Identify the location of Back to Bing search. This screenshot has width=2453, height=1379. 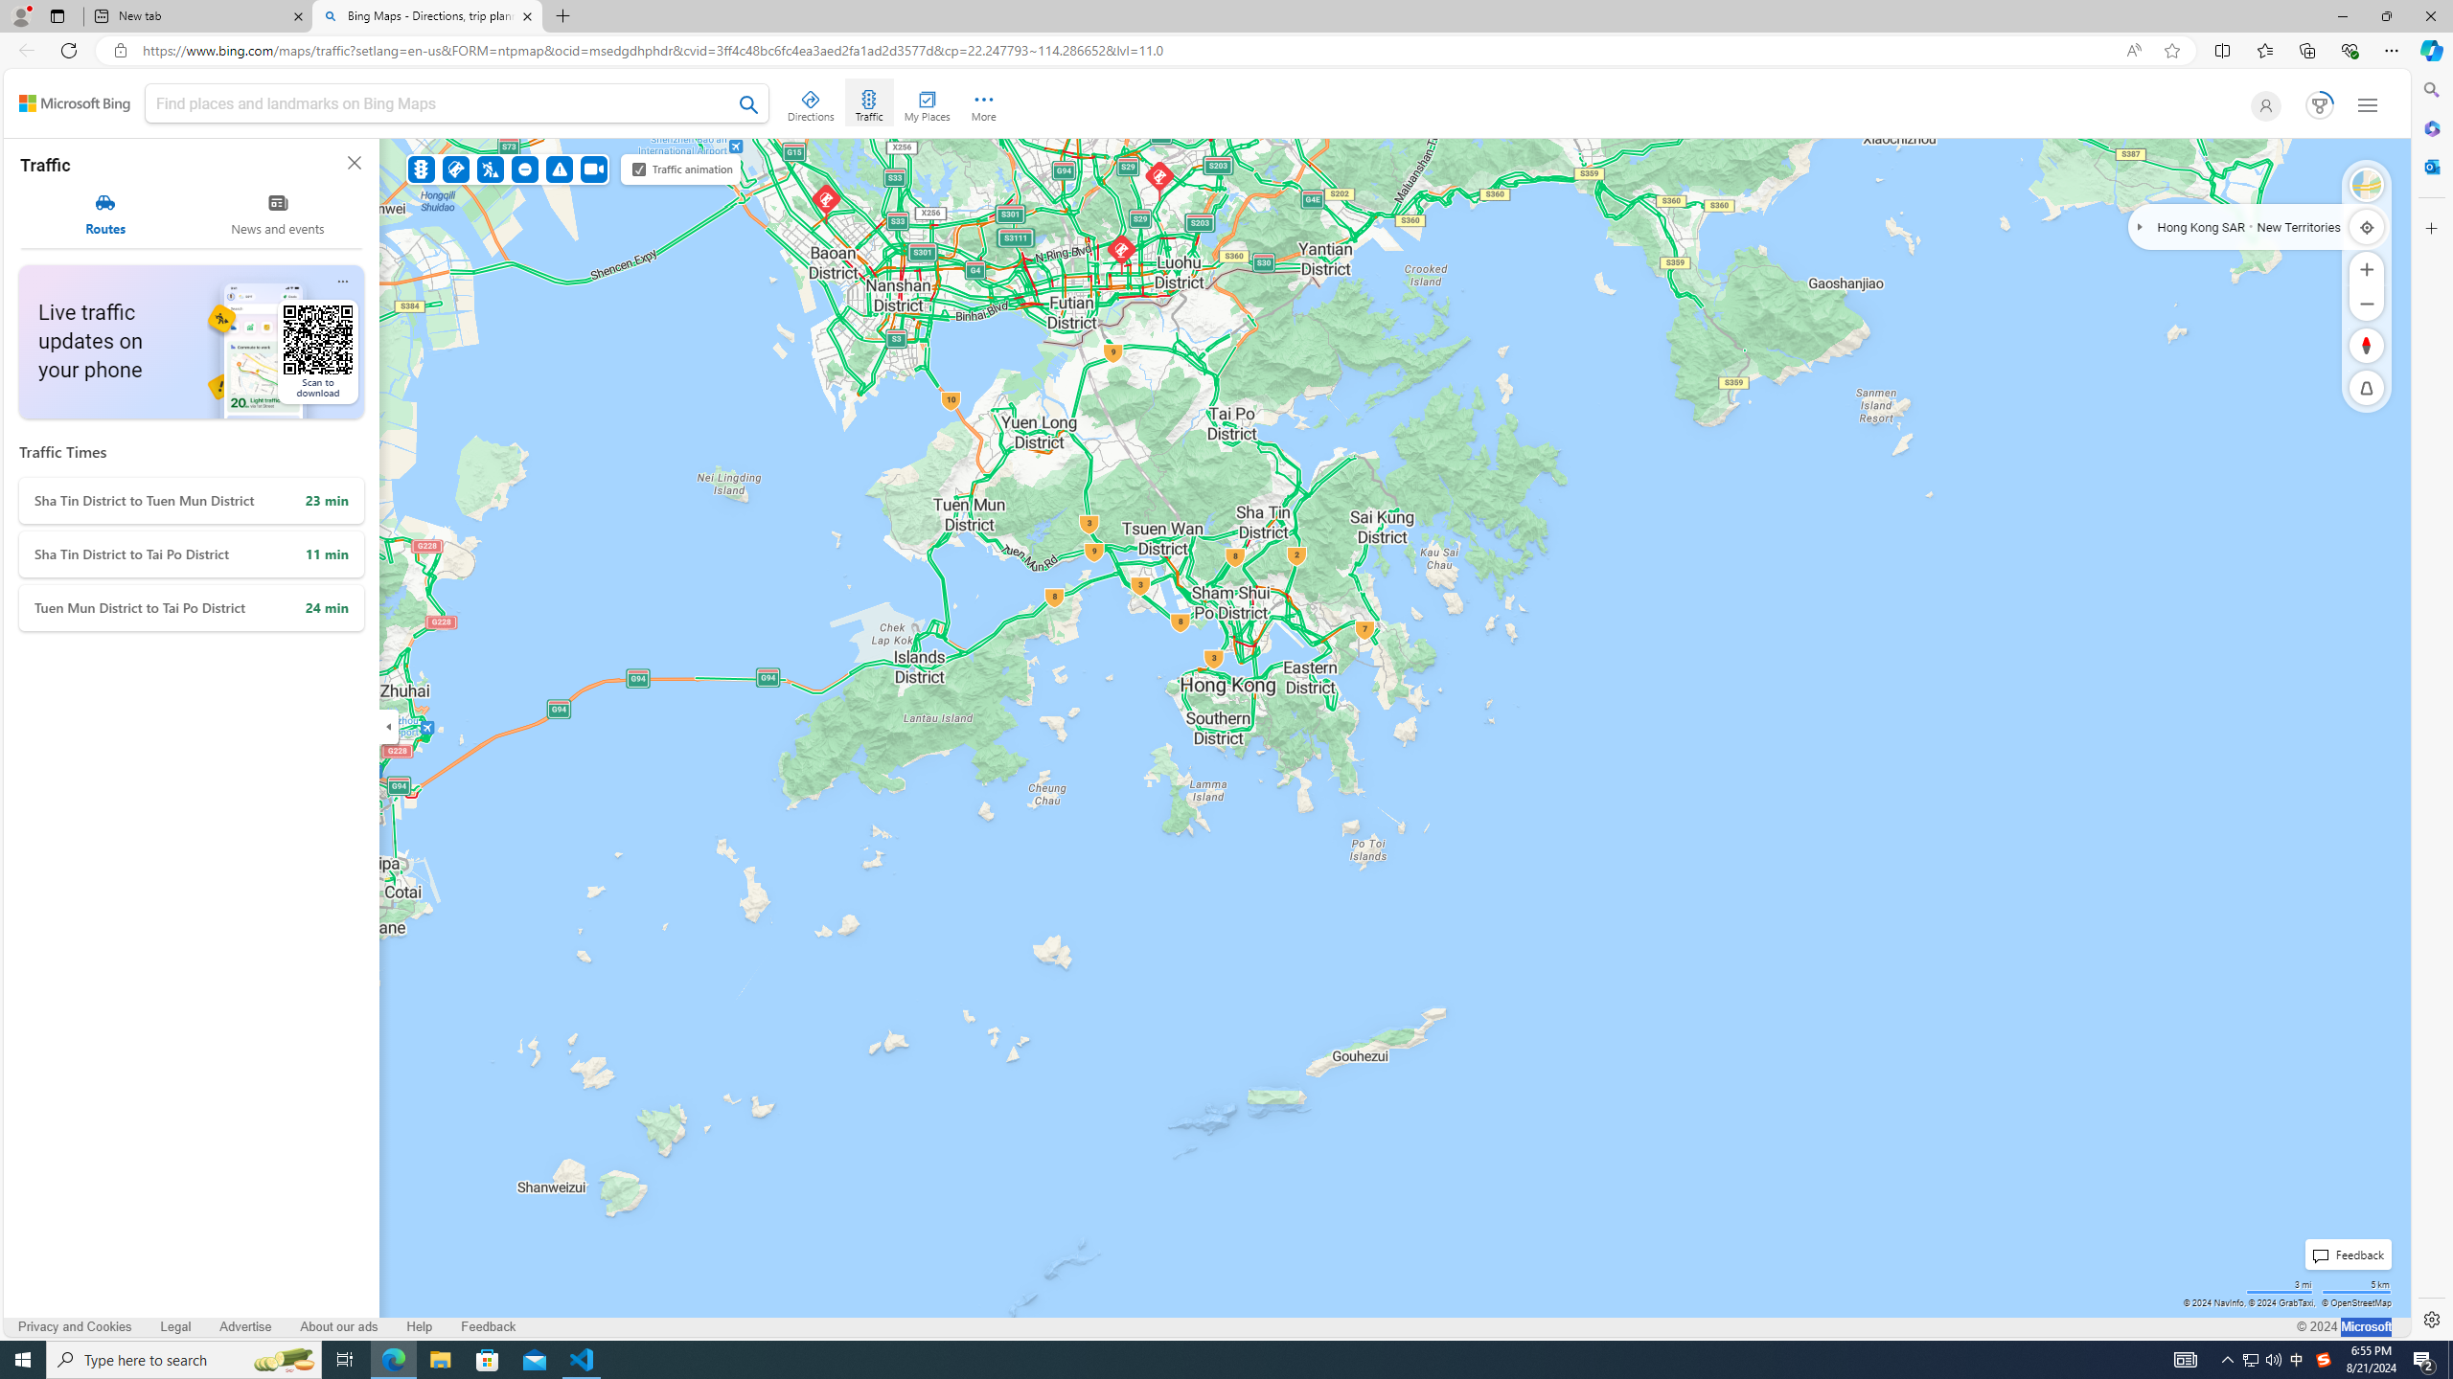
(75, 103).